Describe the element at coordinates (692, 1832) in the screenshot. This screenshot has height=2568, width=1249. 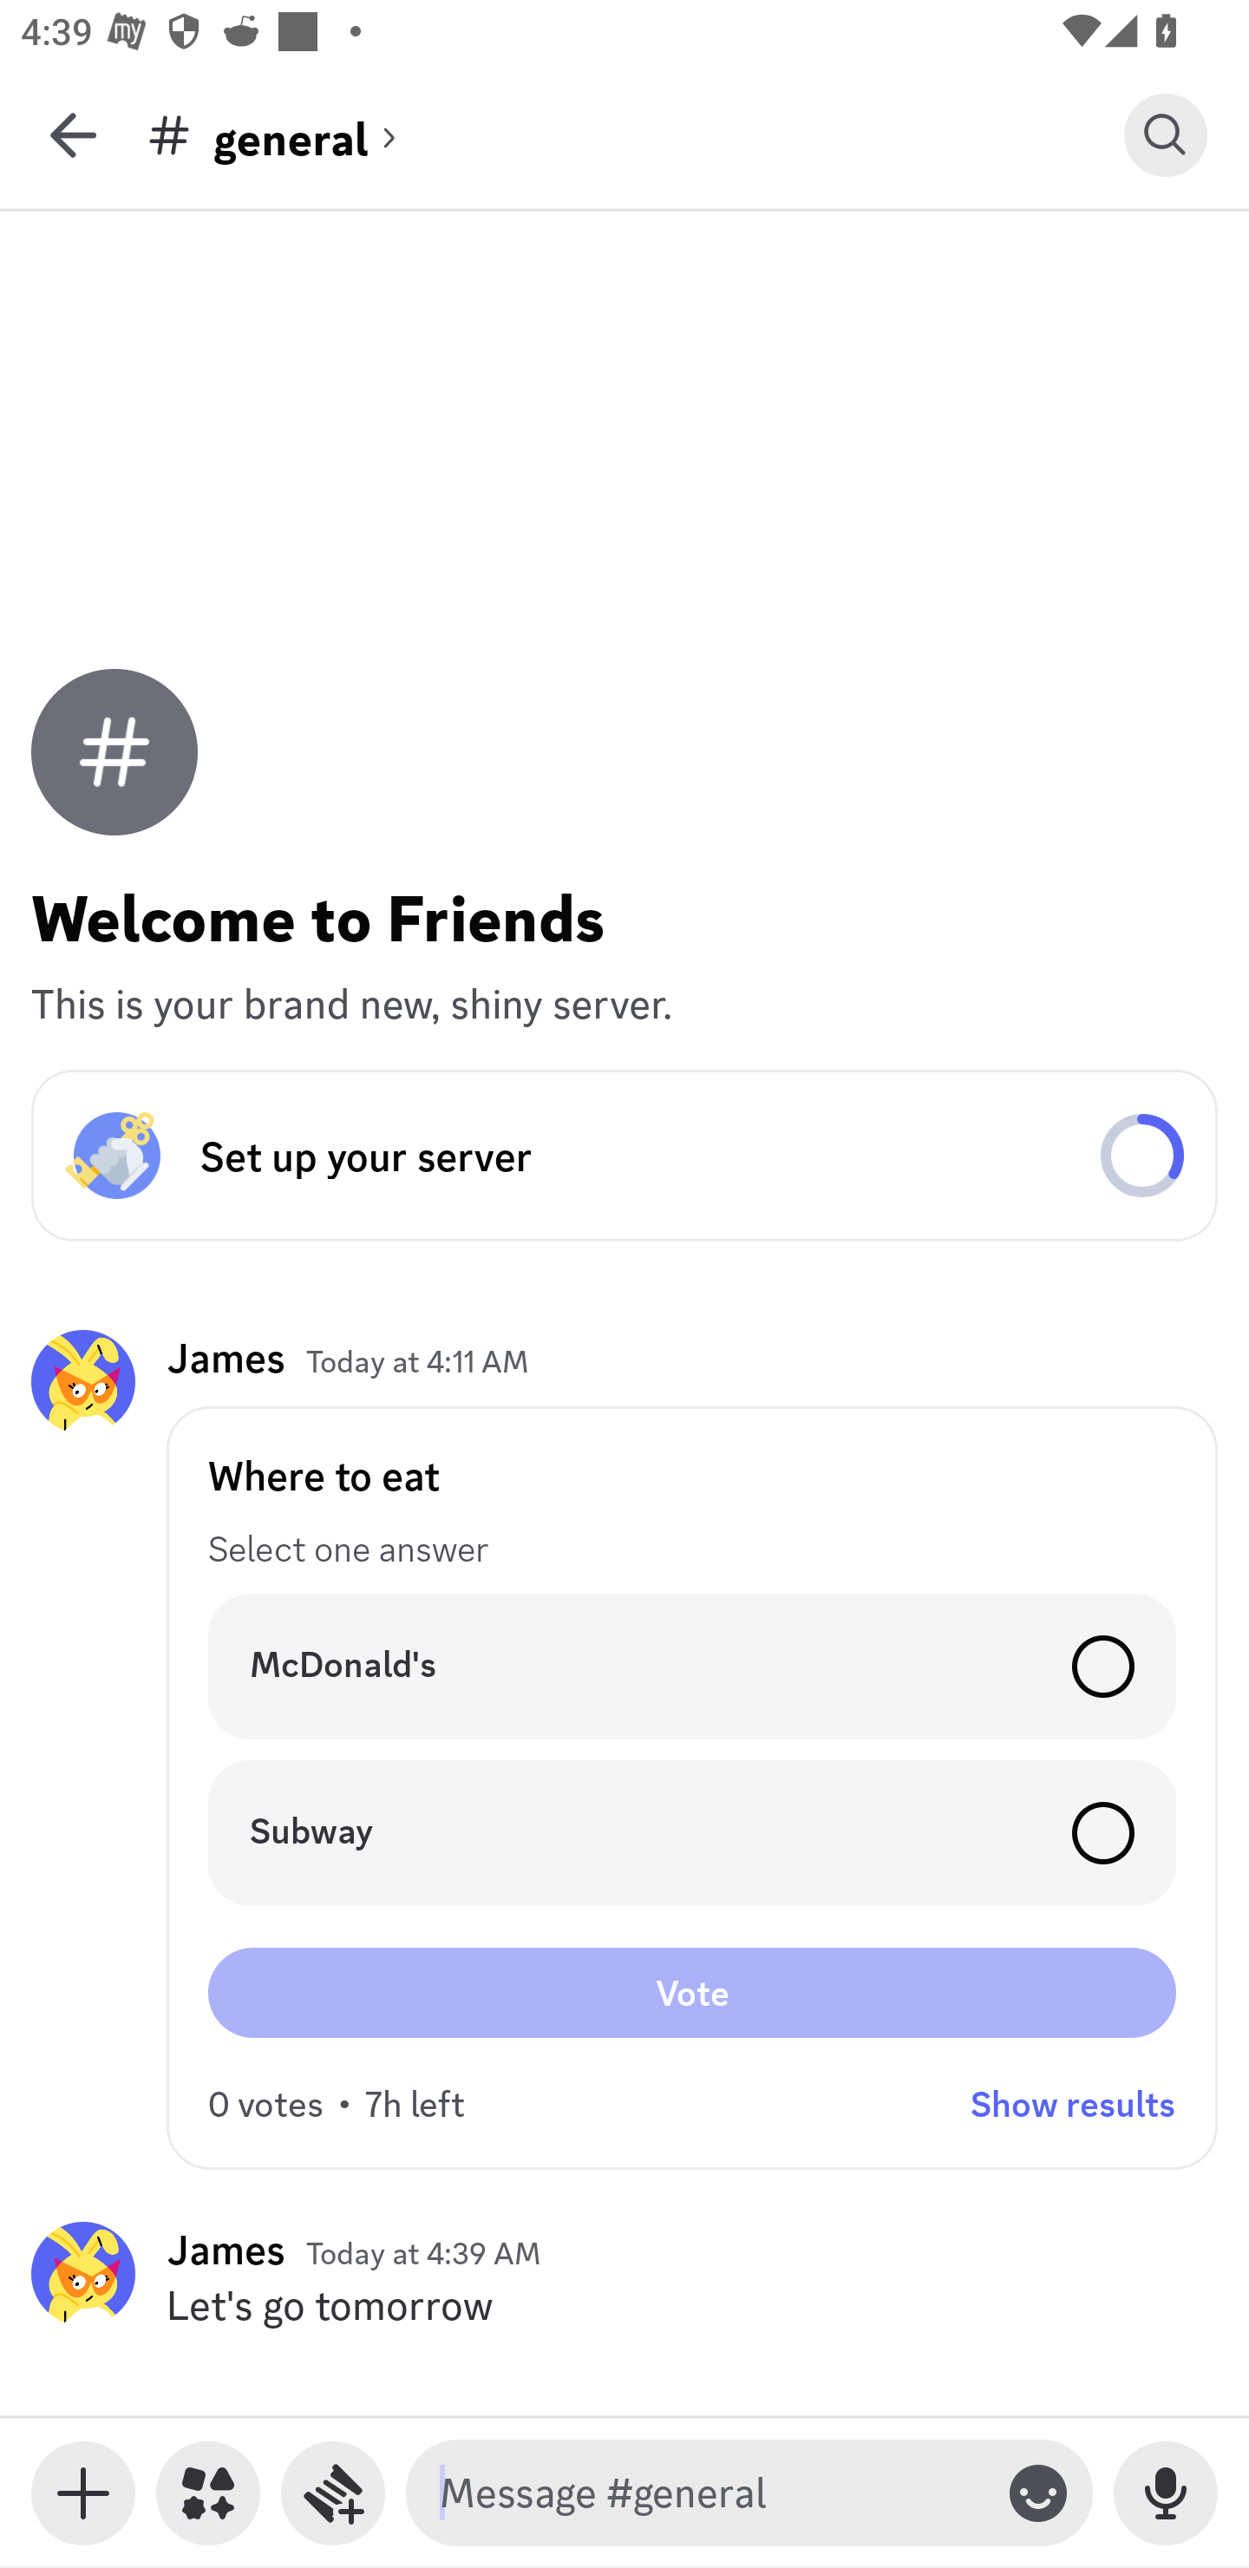
I see `Subway` at that location.